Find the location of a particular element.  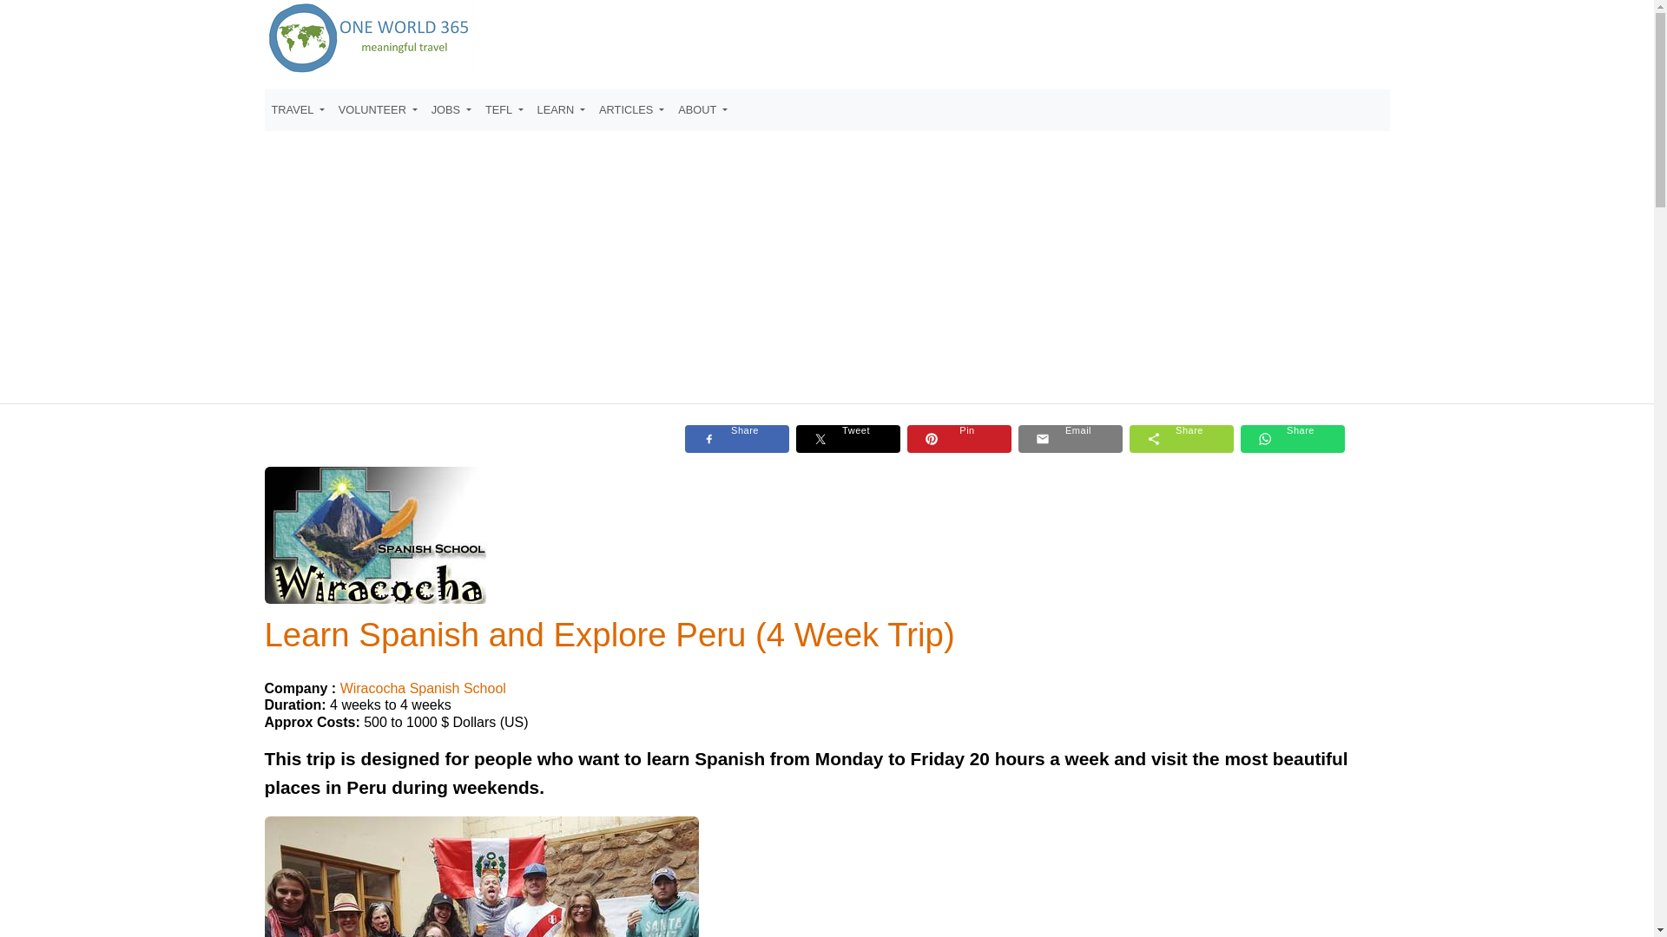

VOLUNTEER is located at coordinates (379, 109).